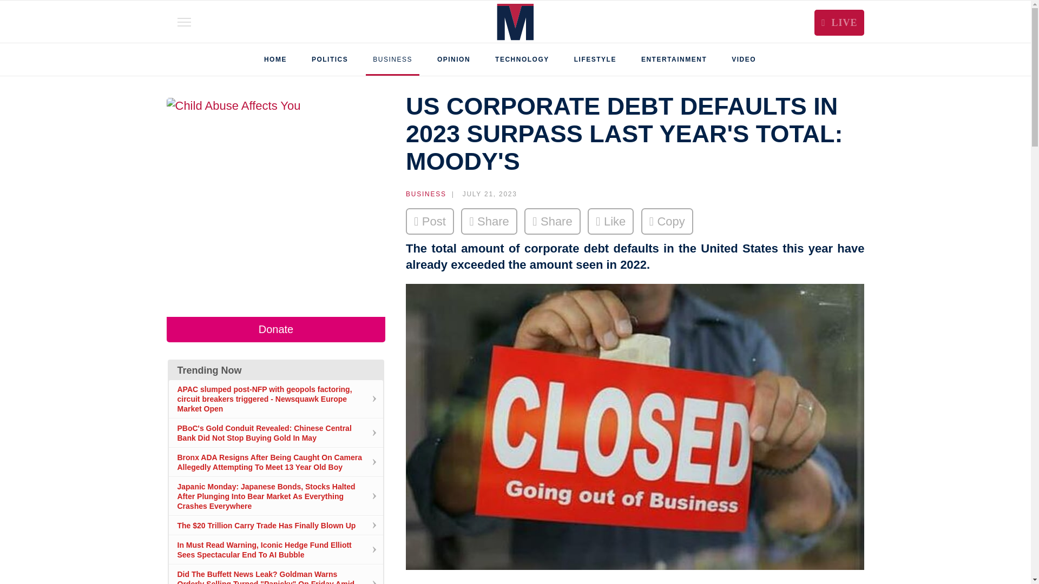 The width and height of the screenshot is (1039, 584). Describe the element at coordinates (453, 59) in the screenshot. I see `OPINION` at that location.